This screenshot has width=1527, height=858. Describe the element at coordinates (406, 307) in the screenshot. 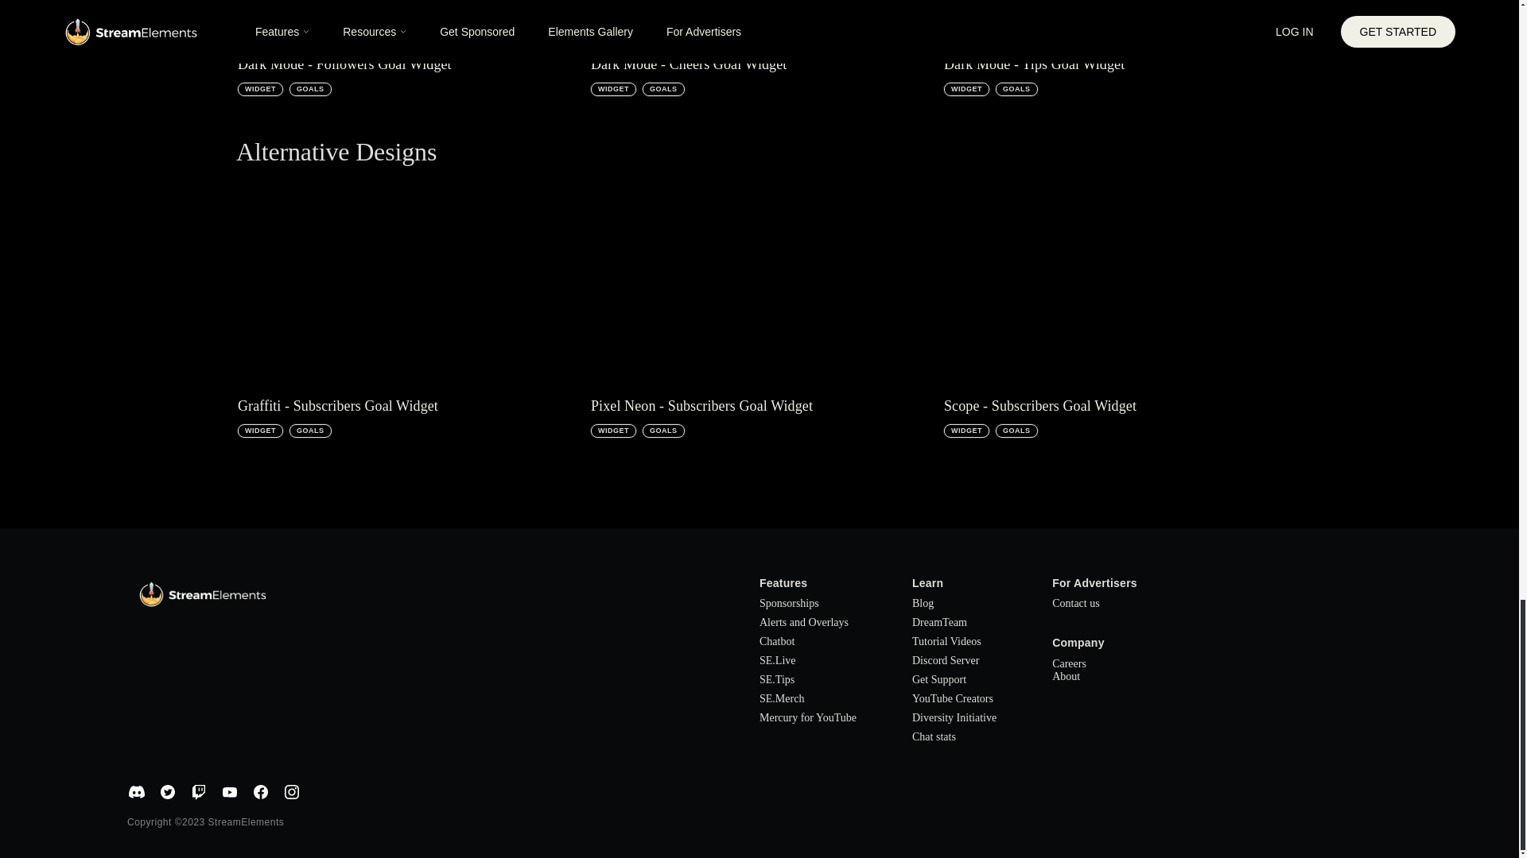

I see `Graffiti - Subscribers Goal Widget` at that location.